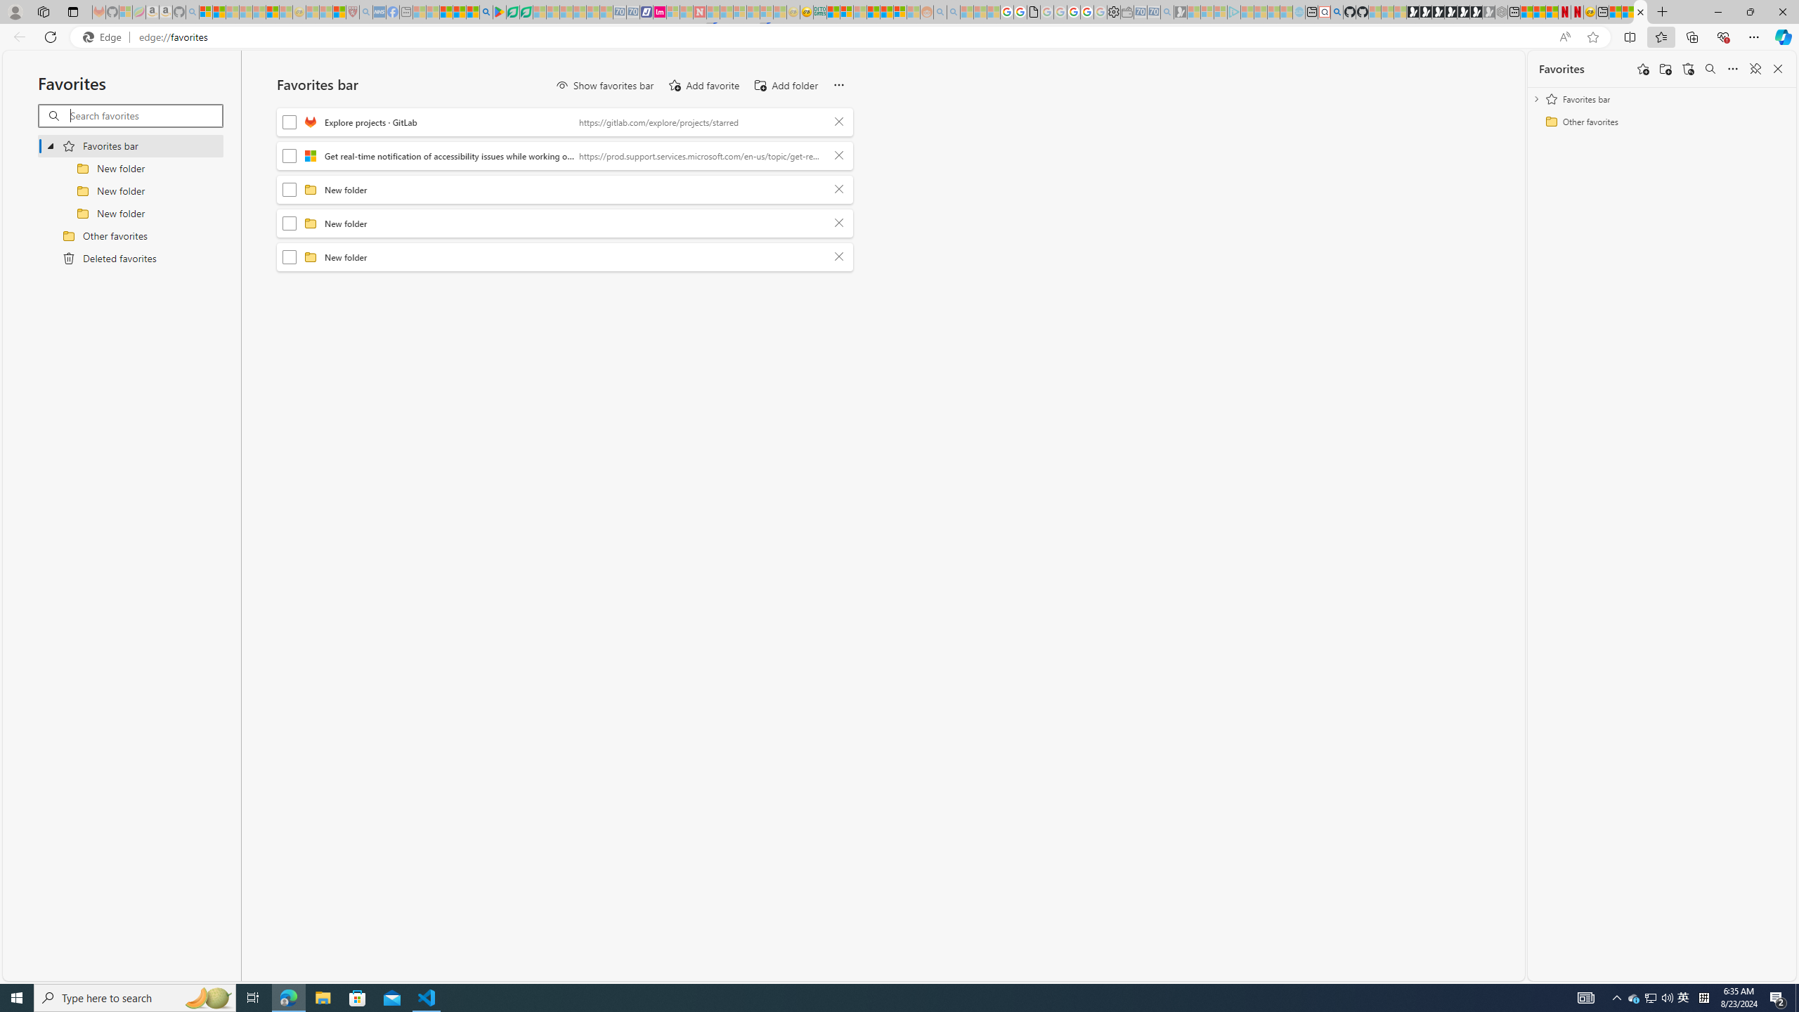 This screenshot has height=1012, width=1799. I want to click on github - Search, so click(1337, 12).